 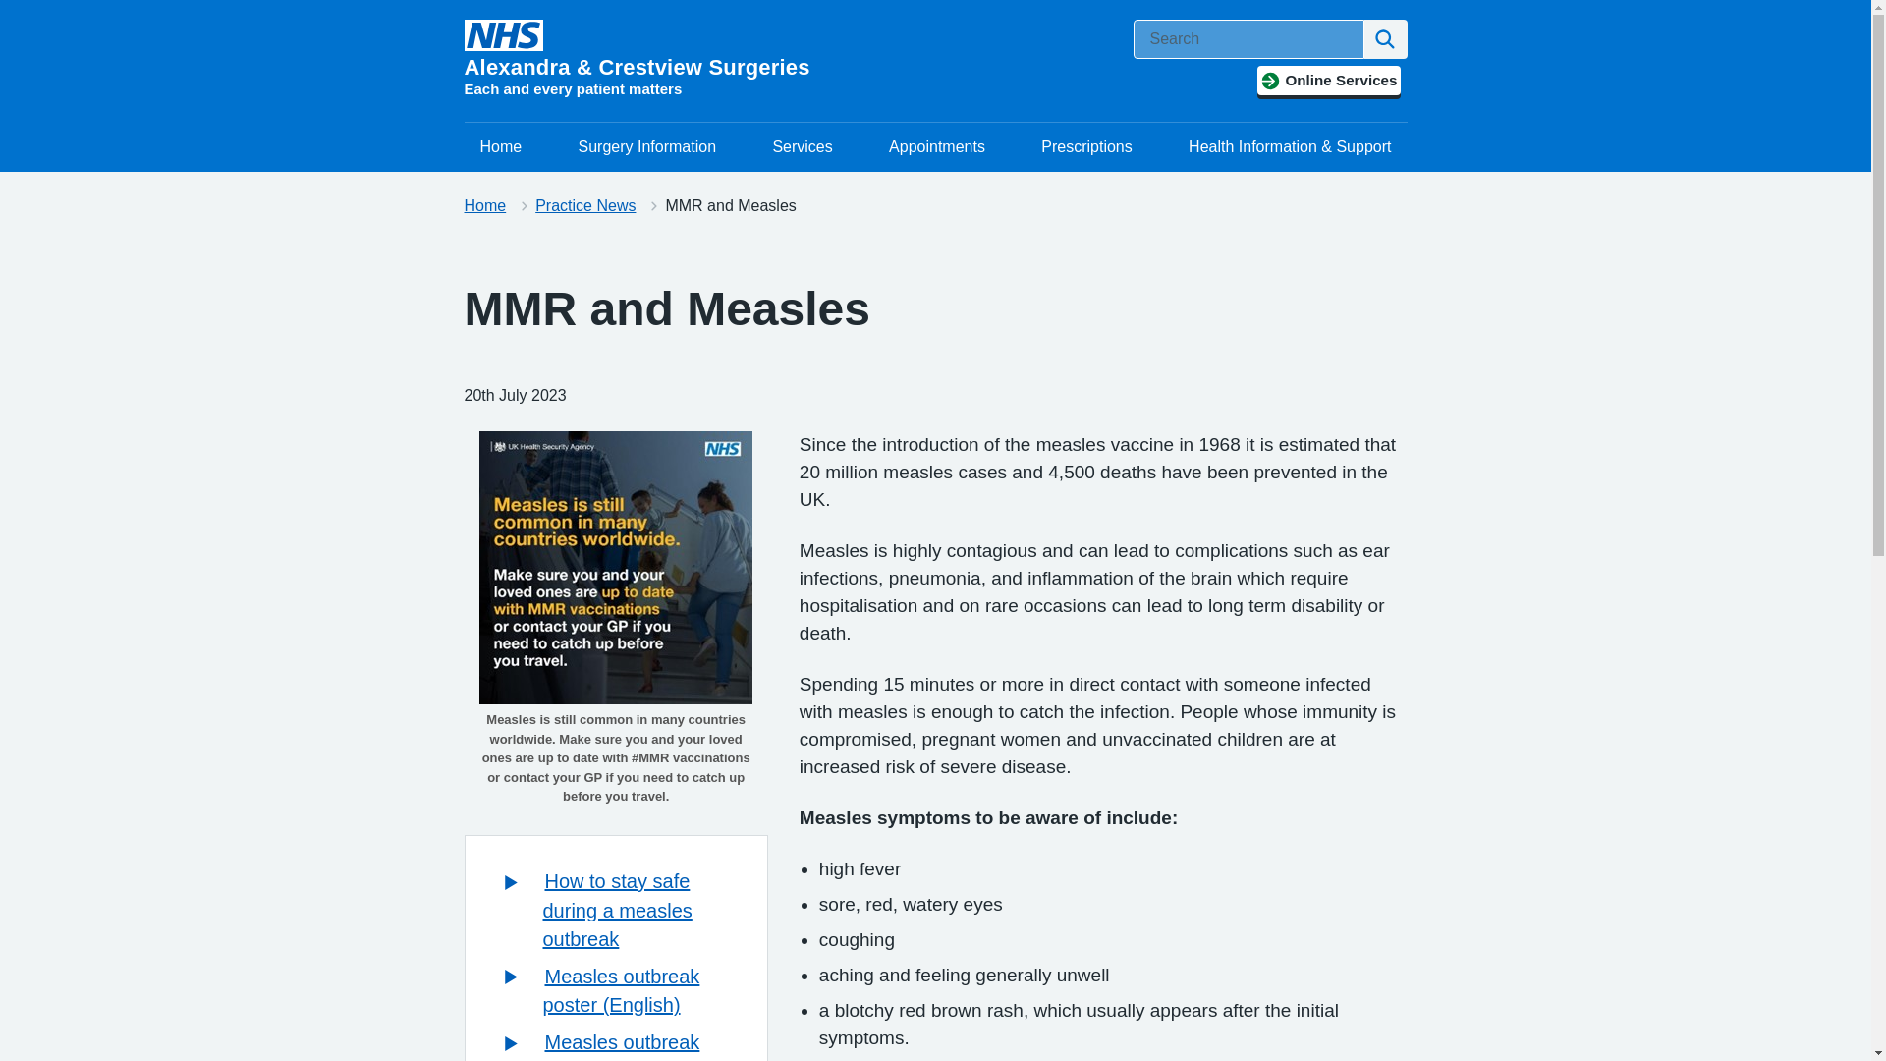 What do you see at coordinates (501, 147) in the screenshot?
I see `Home` at bounding box center [501, 147].